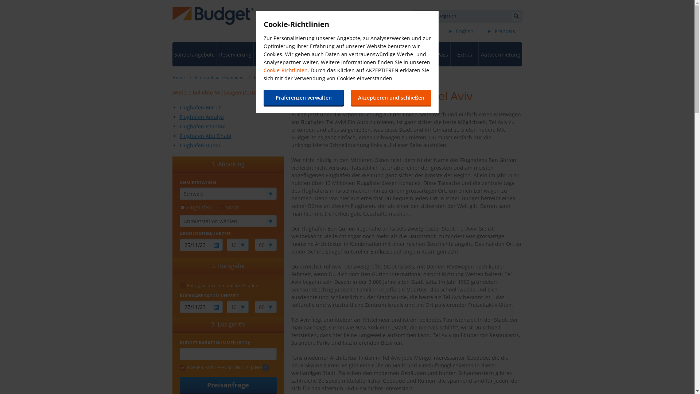  Describe the element at coordinates (464, 54) in the screenshot. I see `Extras` at that location.